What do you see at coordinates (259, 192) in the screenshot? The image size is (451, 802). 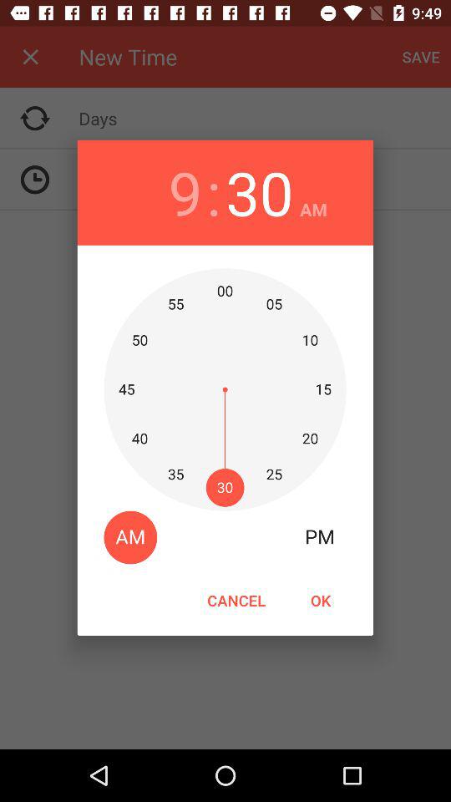 I see `flip until the 30 item` at bounding box center [259, 192].